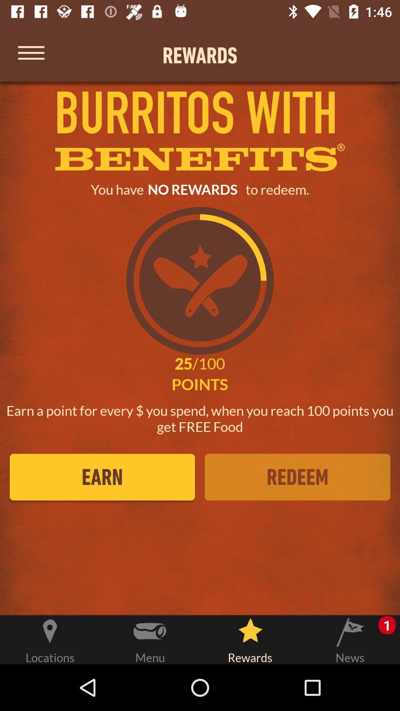  What do you see at coordinates (350, 638) in the screenshot?
I see `click the last button at bottom right corner of the page` at bounding box center [350, 638].